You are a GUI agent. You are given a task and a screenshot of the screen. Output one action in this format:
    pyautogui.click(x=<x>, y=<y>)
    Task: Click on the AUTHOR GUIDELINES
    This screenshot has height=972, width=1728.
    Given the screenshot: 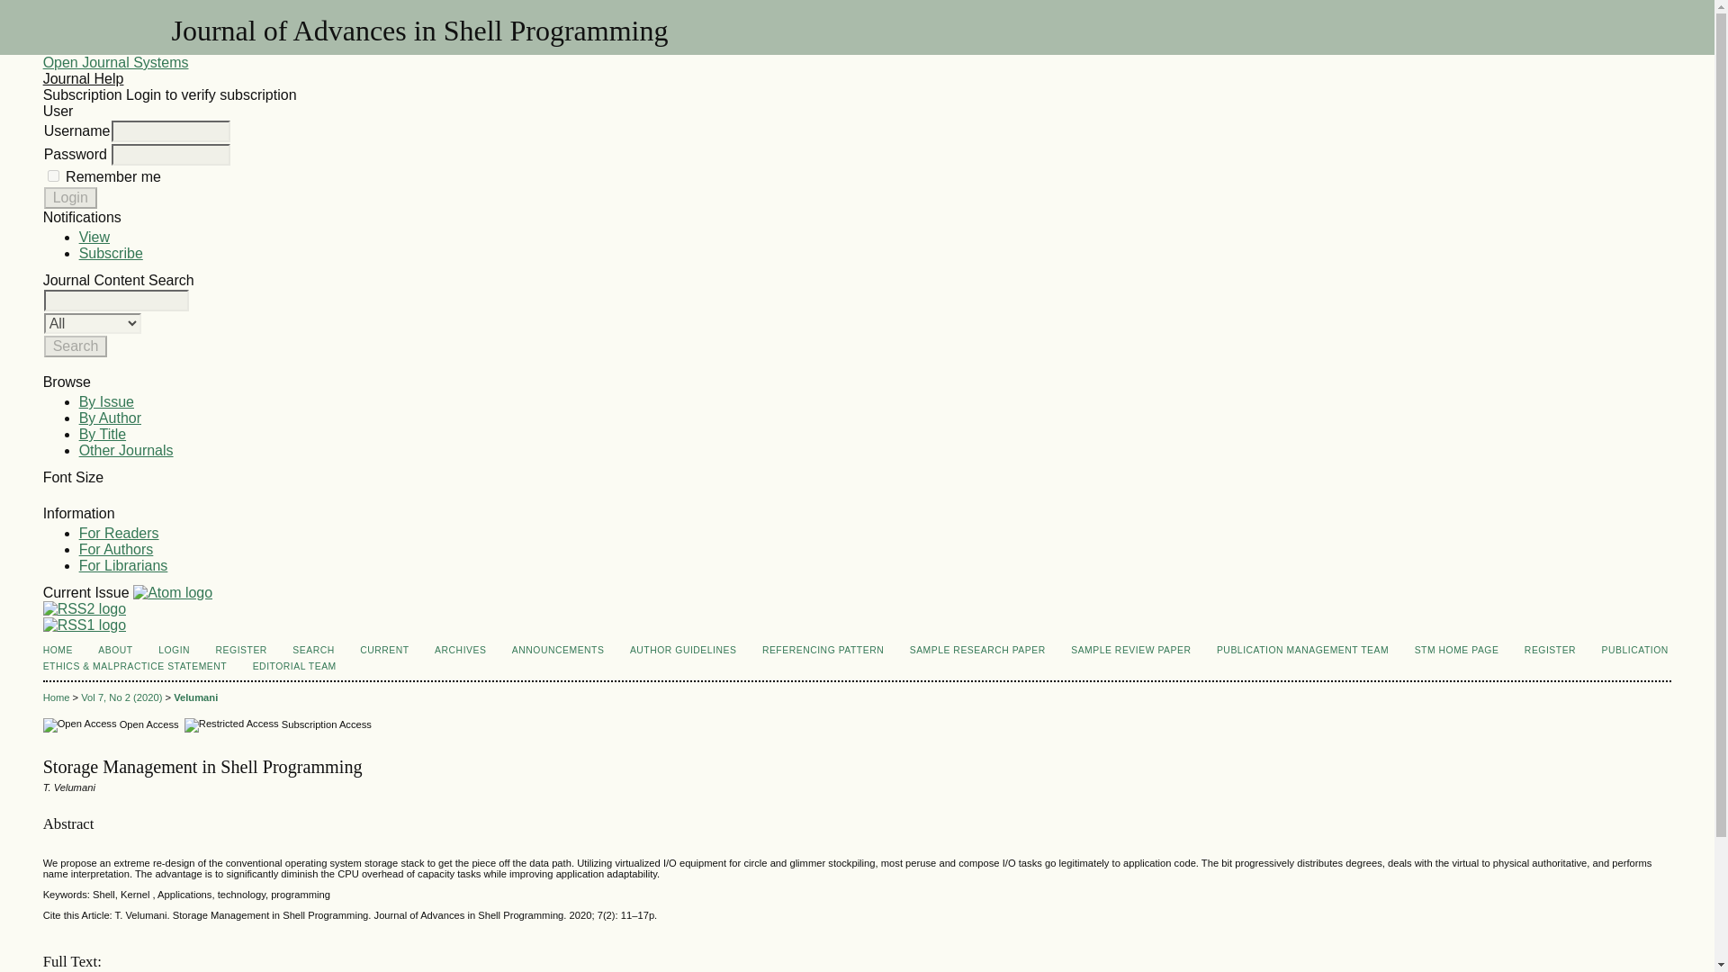 What is the action you would take?
    pyautogui.click(x=684, y=650)
    